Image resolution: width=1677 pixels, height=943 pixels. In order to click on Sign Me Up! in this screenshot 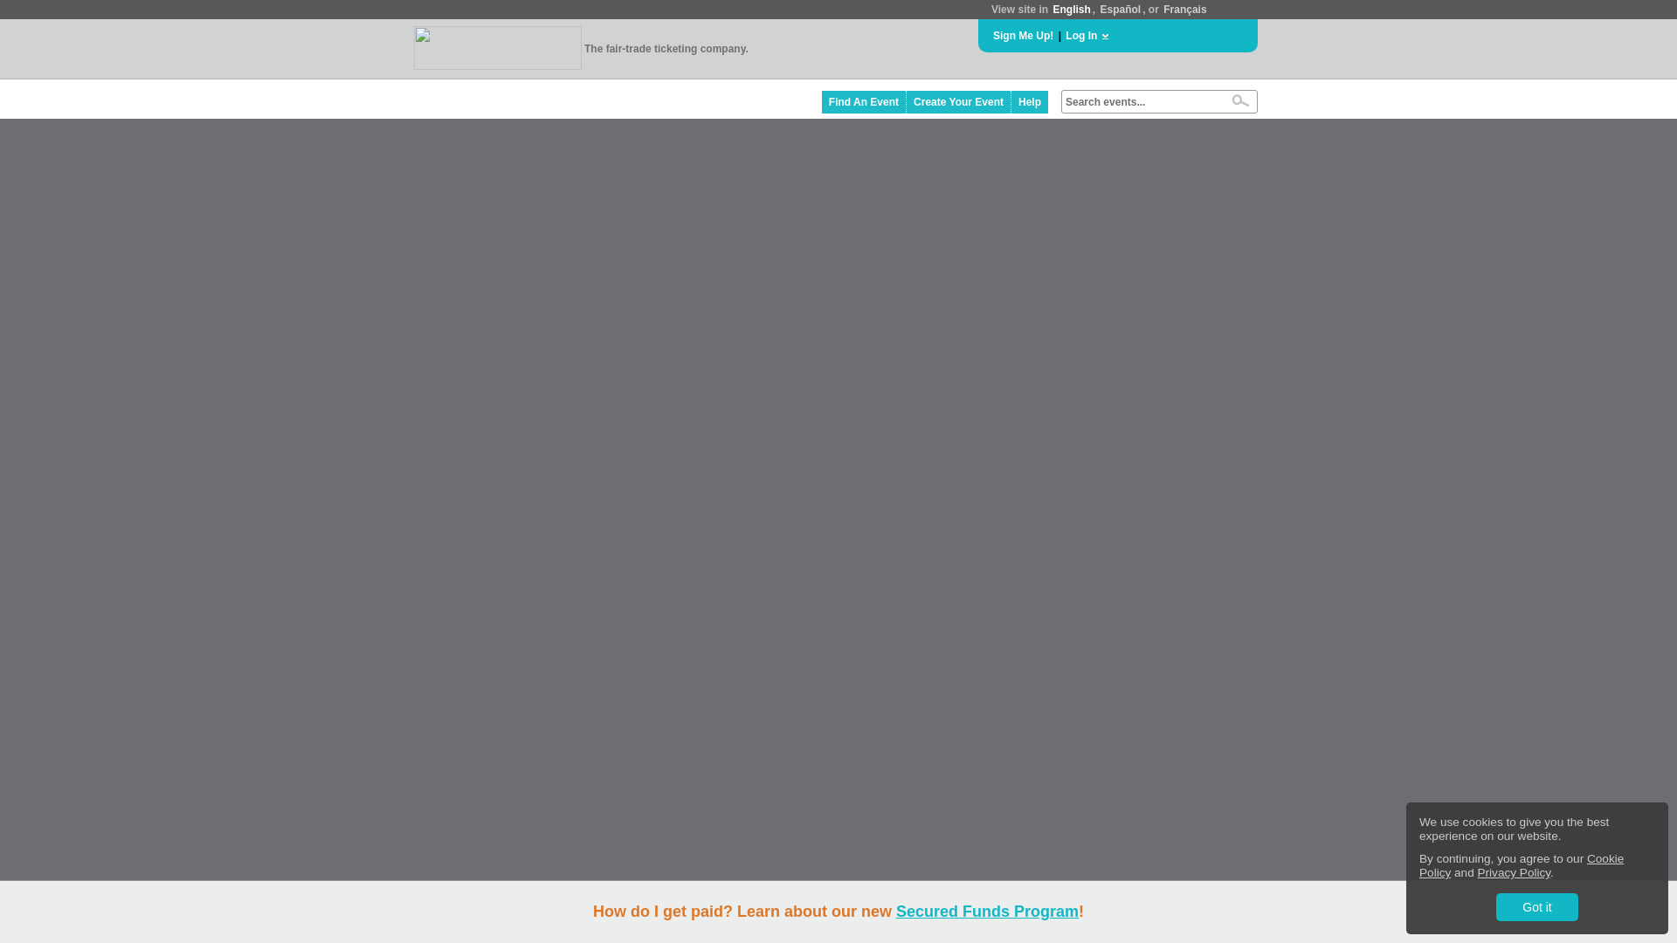, I will do `click(1022, 35)`.